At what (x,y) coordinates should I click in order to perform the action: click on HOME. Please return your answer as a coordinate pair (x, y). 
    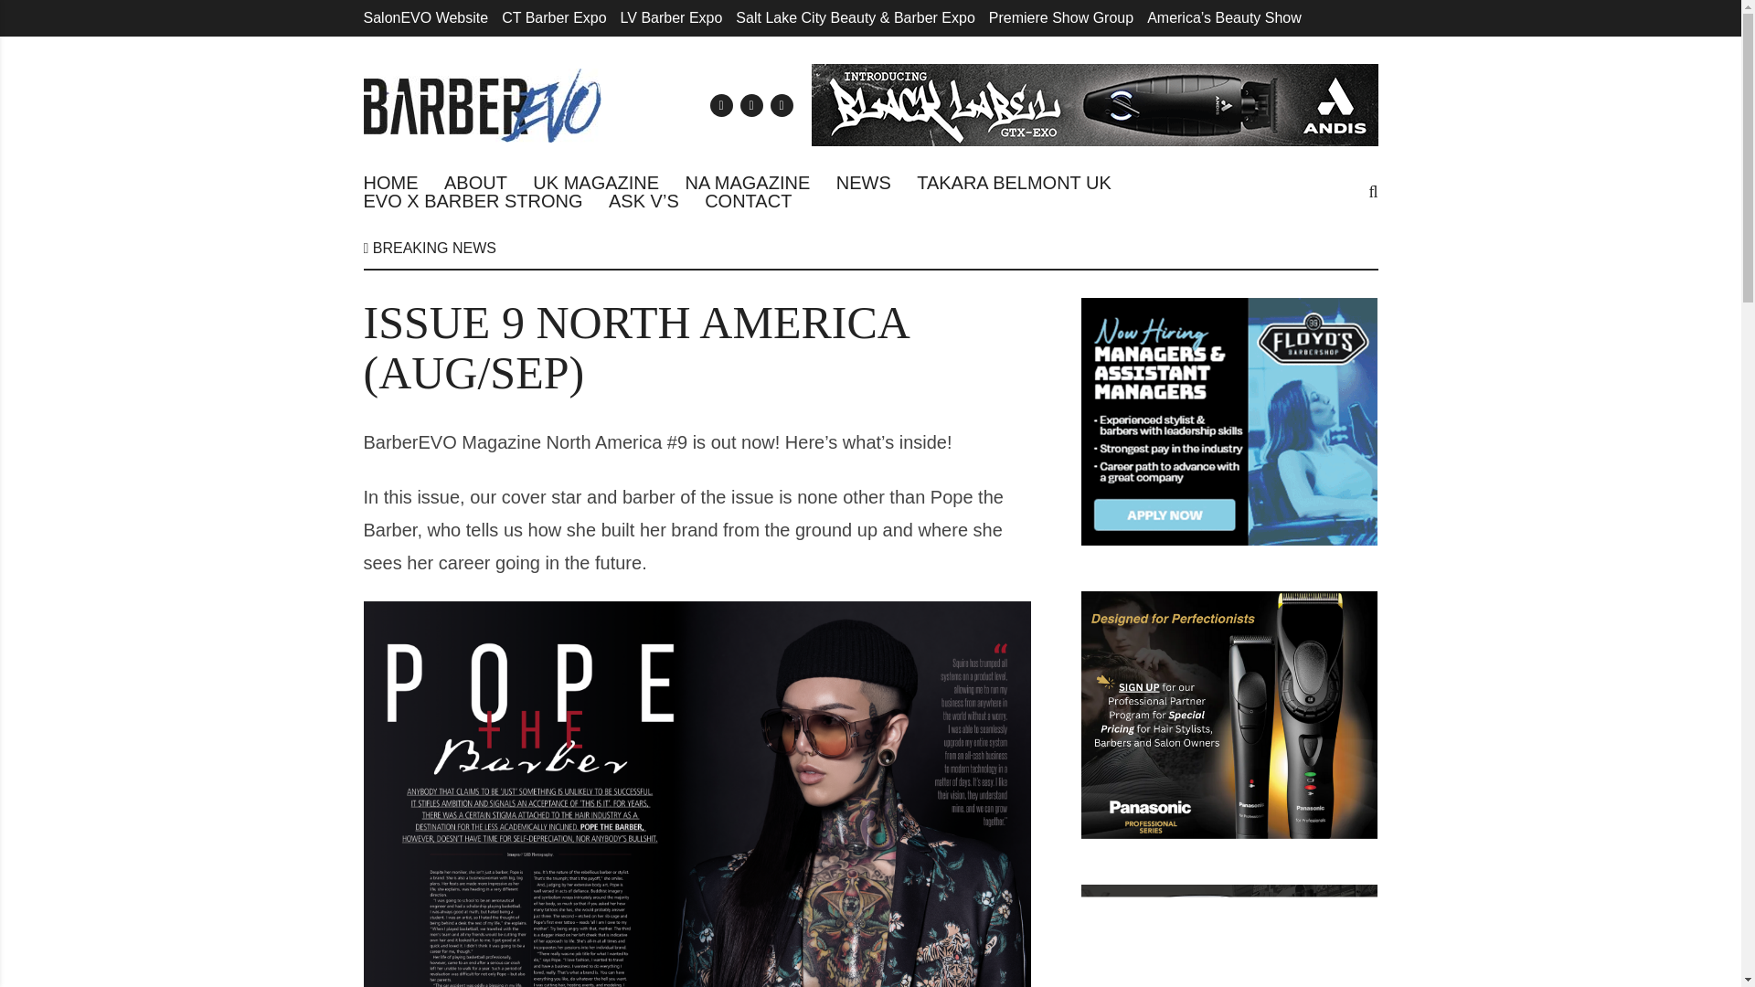
    Looking at the image, I should click on (391, 183).